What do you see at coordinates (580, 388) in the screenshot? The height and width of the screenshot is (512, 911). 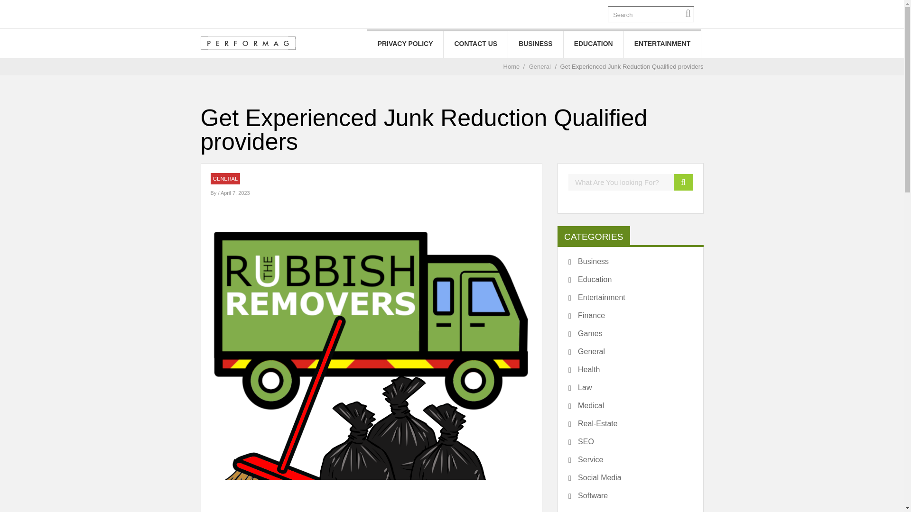 I see `Law` at bounding box center [580, 388].